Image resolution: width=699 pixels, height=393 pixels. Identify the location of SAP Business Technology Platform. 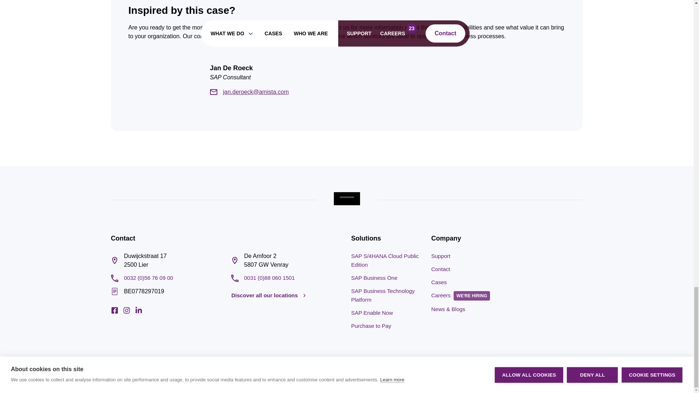
(382, 295).